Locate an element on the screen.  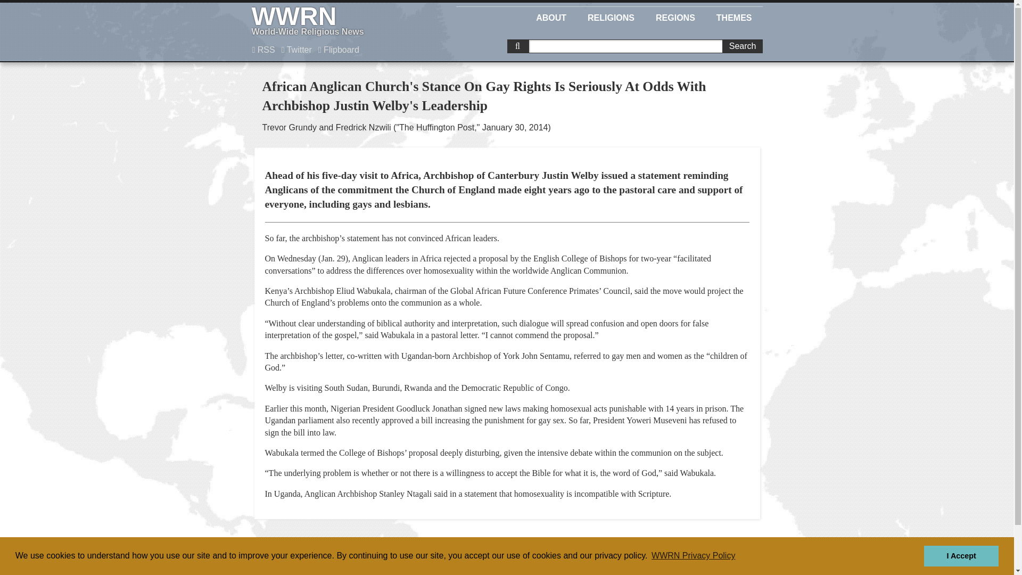
WWRN Privacy Policy is located at coordinates (693, 556).